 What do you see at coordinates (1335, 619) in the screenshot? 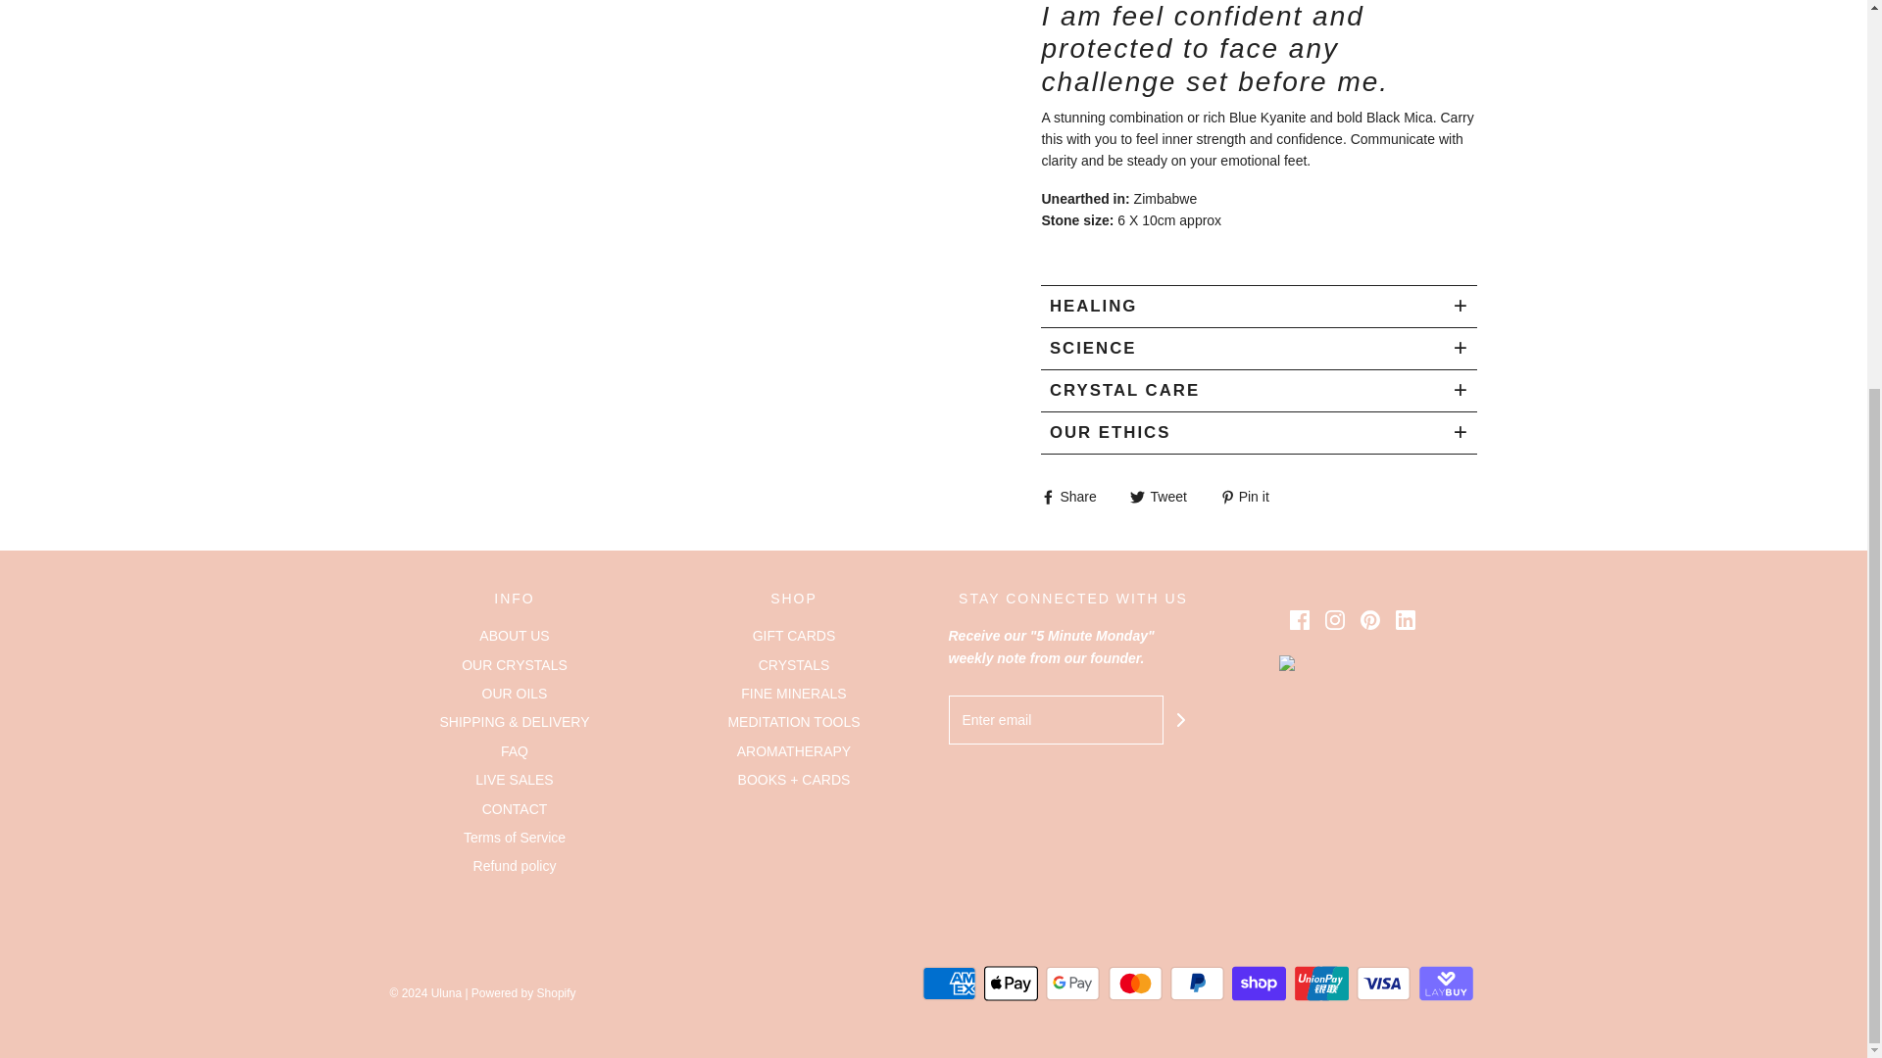
I see `Instagram icon` at bounding box center [1335, 619].